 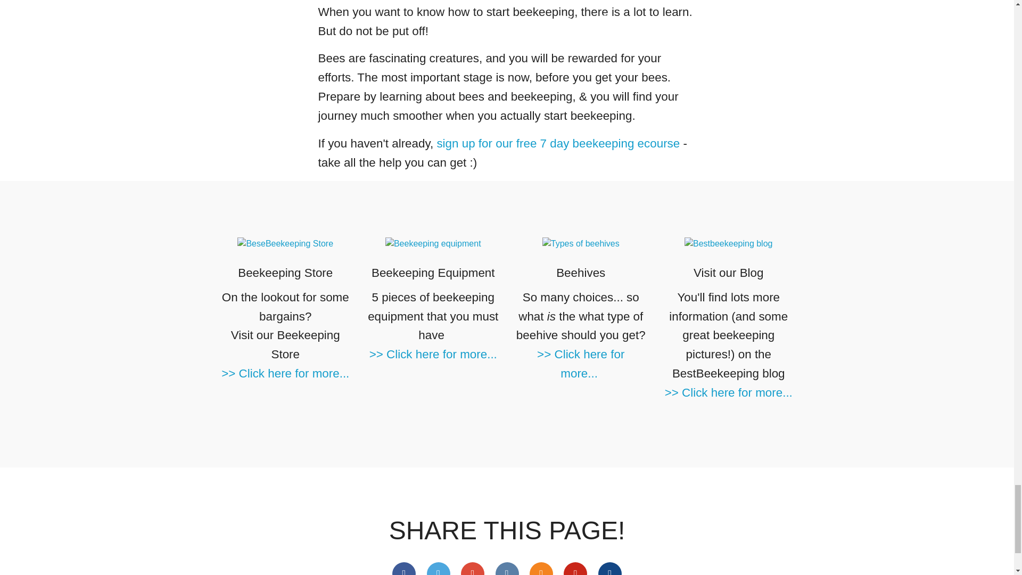 What do you see at coordinates (433, 244) in the screenshot?
I see `Beekeeping equipment needed` at bounding box center [433, 244].